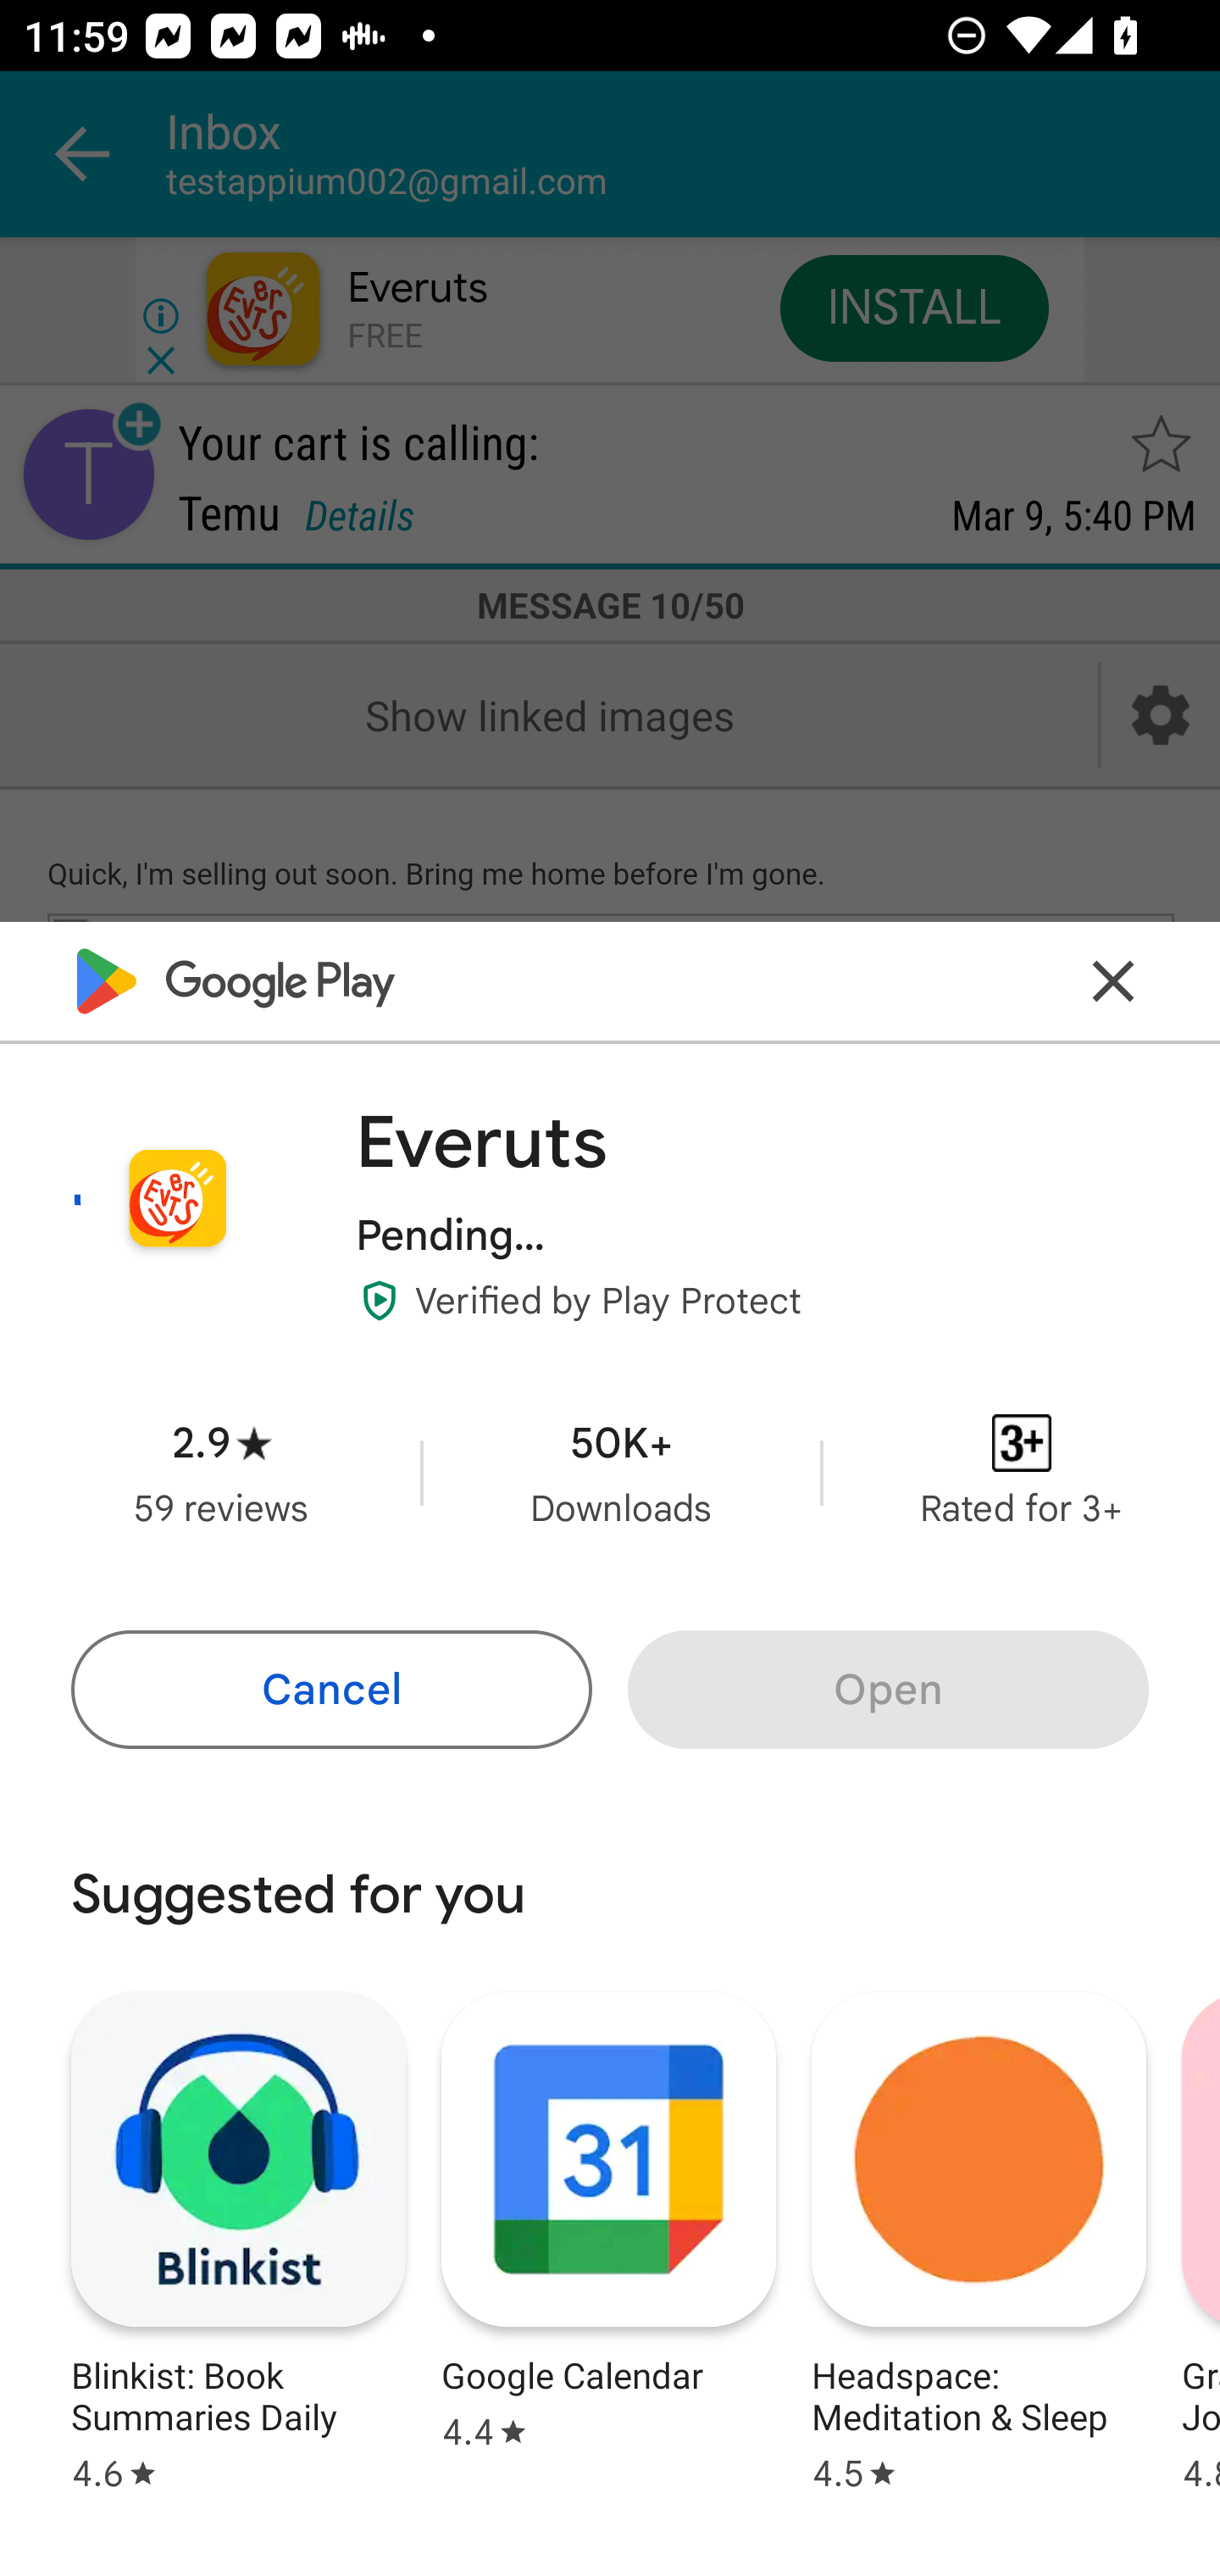 This screenshot has width=1220, height=2576. I want to click on Image of app or game icon for Everuts, so click(178, 1197).